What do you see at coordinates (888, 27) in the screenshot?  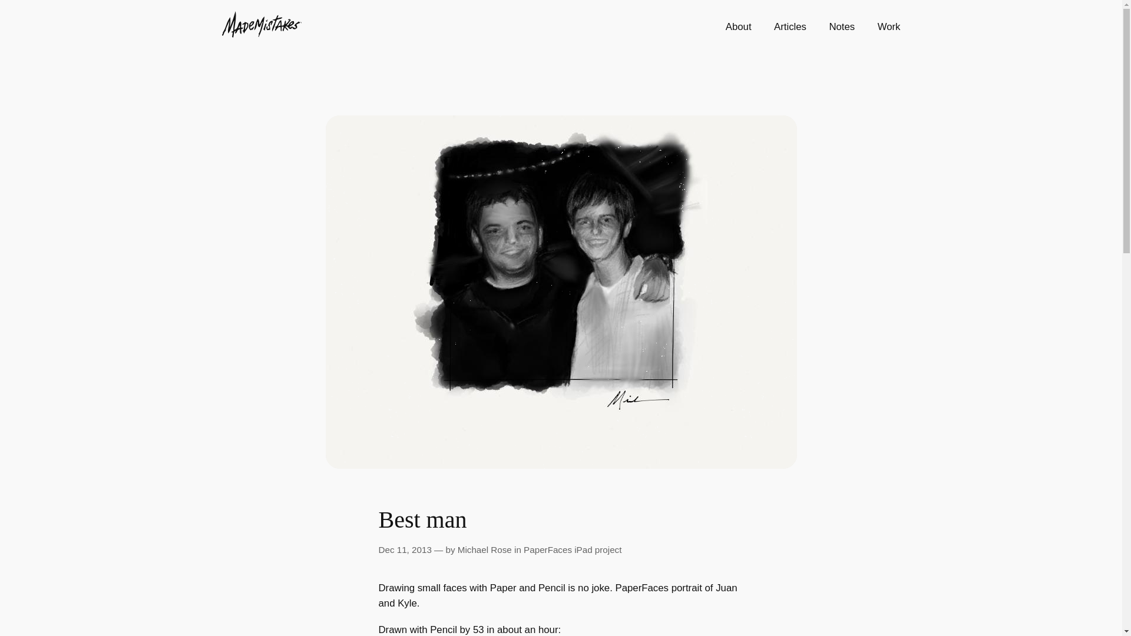 I see `Work` at bounding box center [888, 27].